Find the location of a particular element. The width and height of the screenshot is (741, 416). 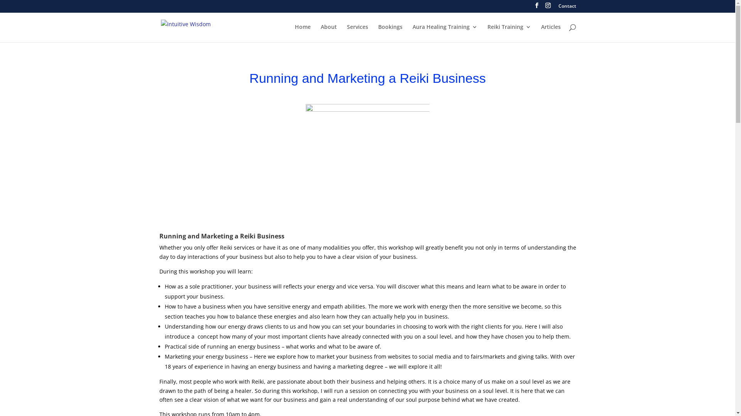

Articles is located at coordinates (551, 33).